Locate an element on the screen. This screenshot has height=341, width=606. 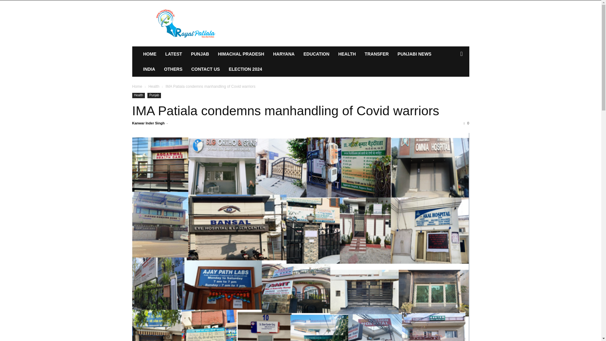
HOME is located at coordinates (150, 54).